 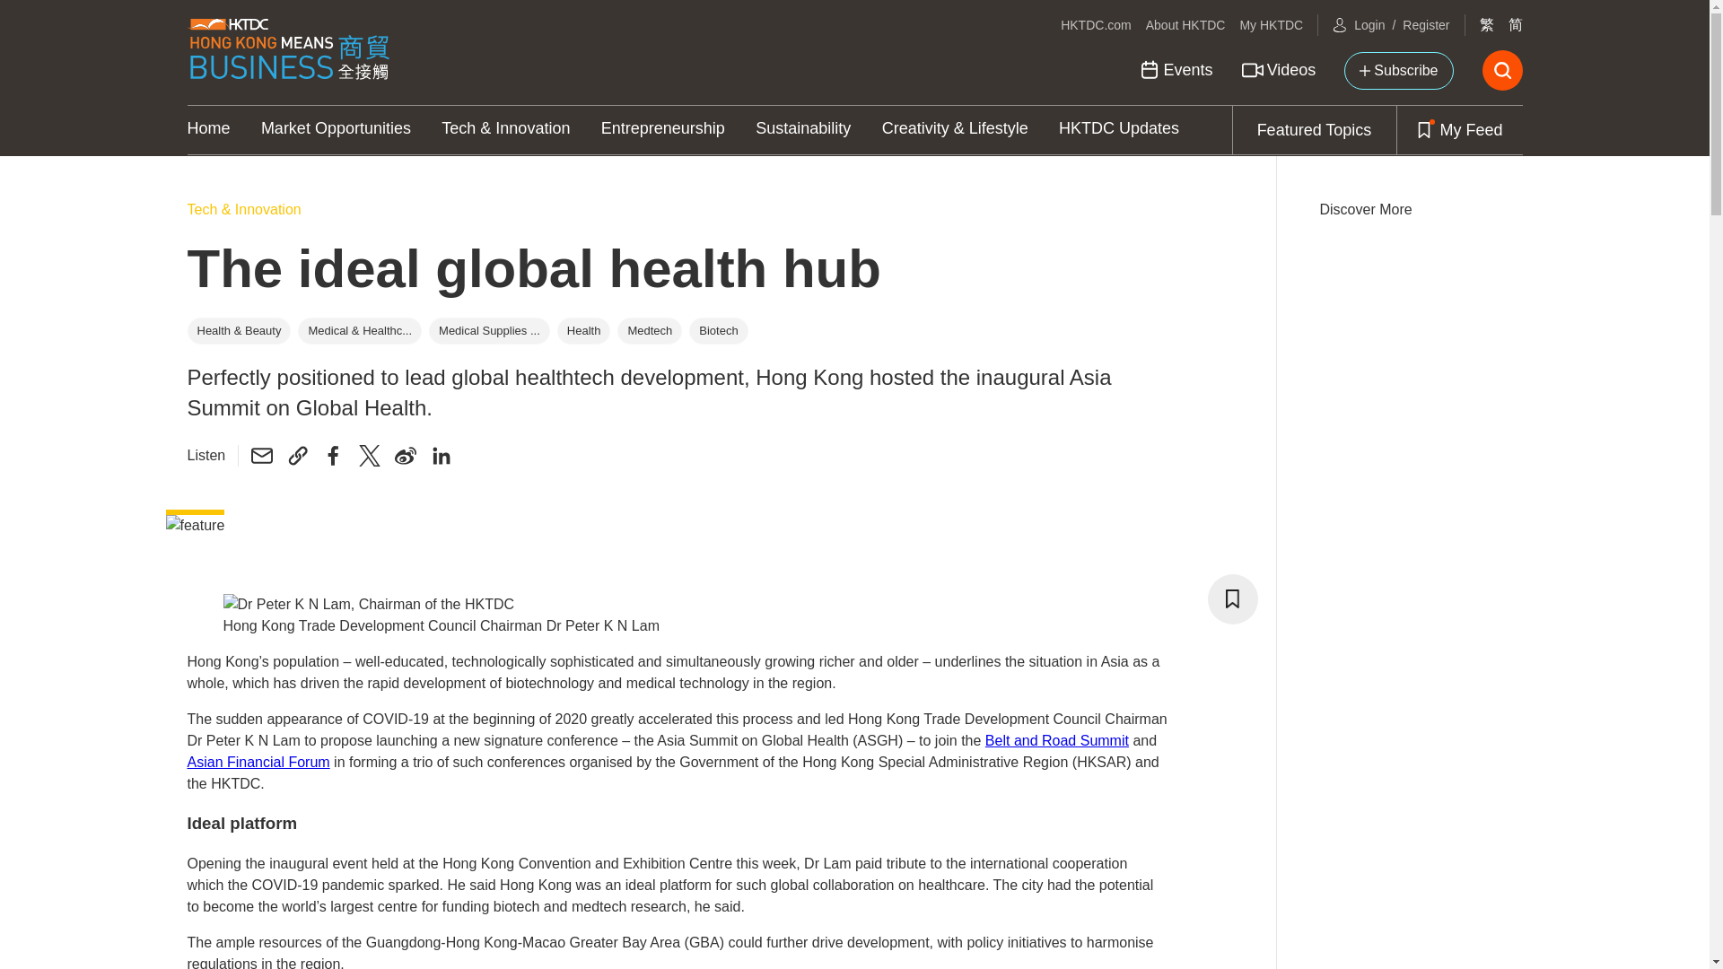 I want to click on About HKTDC, so click(x=1185, y=25).